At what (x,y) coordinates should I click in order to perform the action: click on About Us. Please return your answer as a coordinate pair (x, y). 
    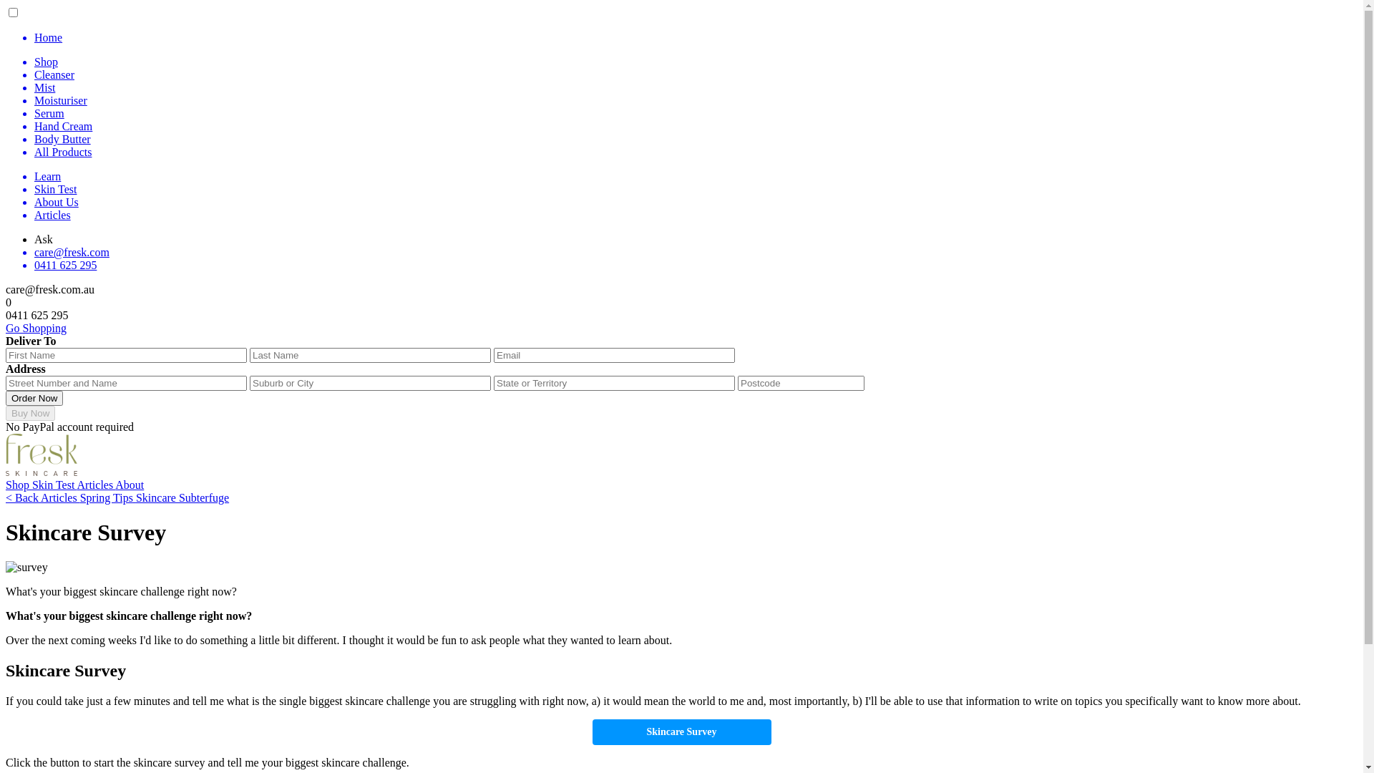
    Looking at the image, I should click on (696, 203).